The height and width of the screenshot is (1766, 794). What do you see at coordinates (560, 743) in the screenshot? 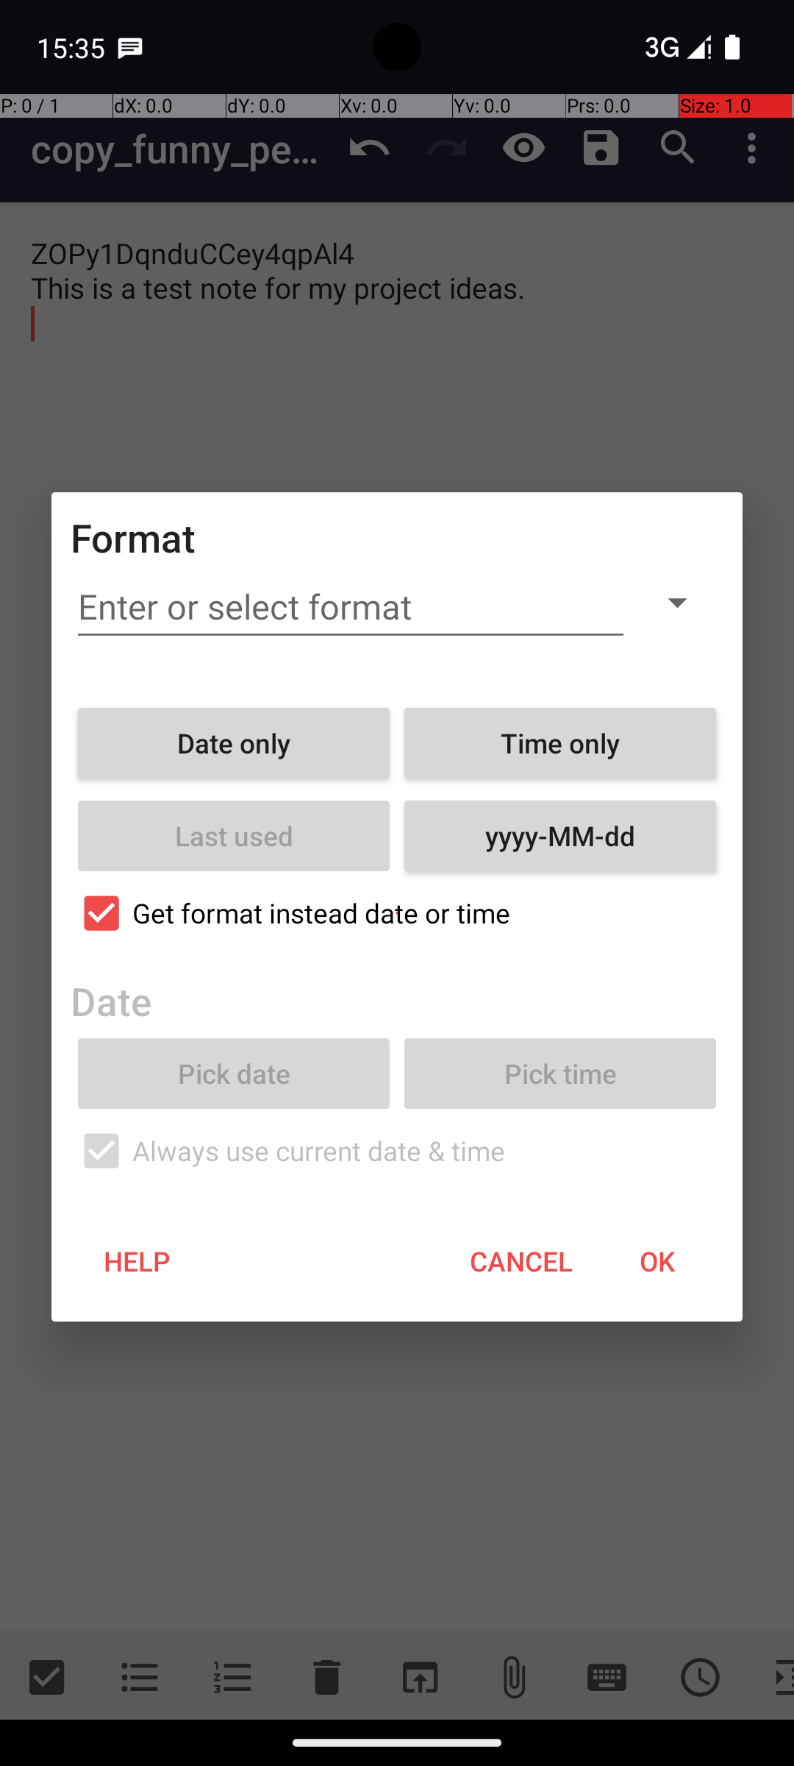
I see `Time only` at bounding box center [560, 743].